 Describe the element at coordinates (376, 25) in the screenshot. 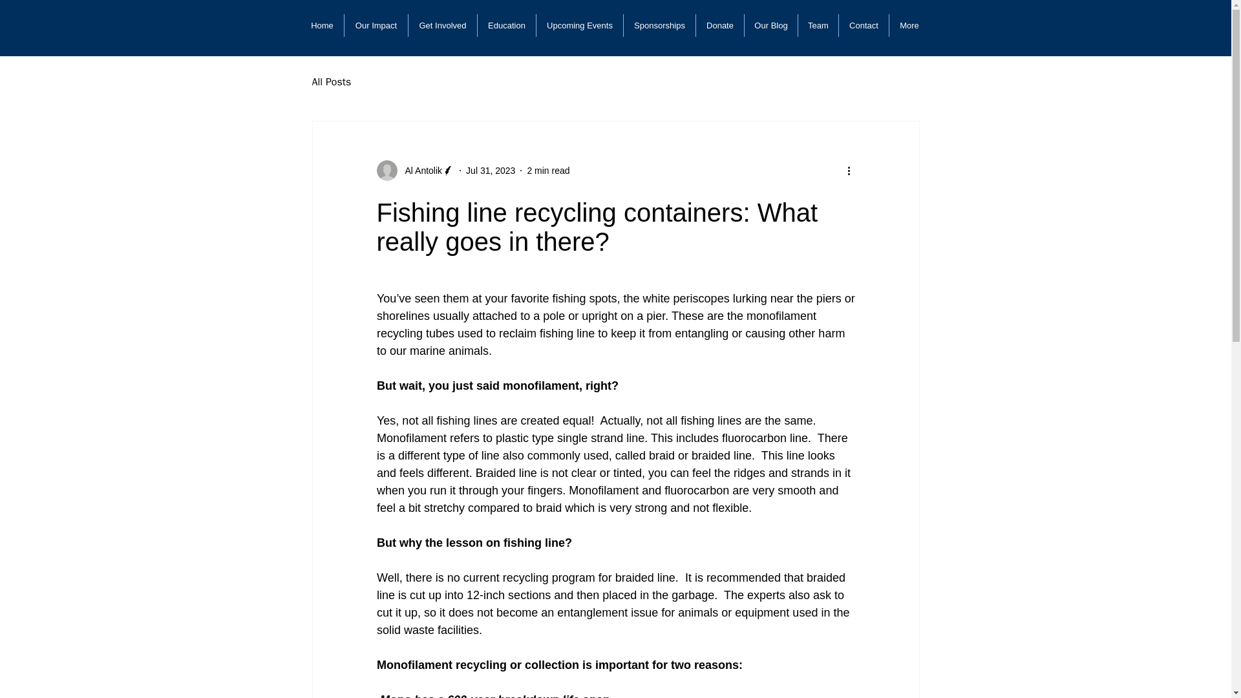

I see `Our Impact` at that location.